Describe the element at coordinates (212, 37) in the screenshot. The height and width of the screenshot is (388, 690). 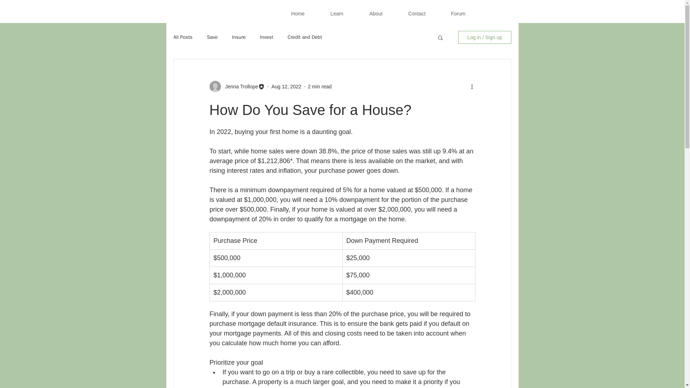
I see `Save` at that location.